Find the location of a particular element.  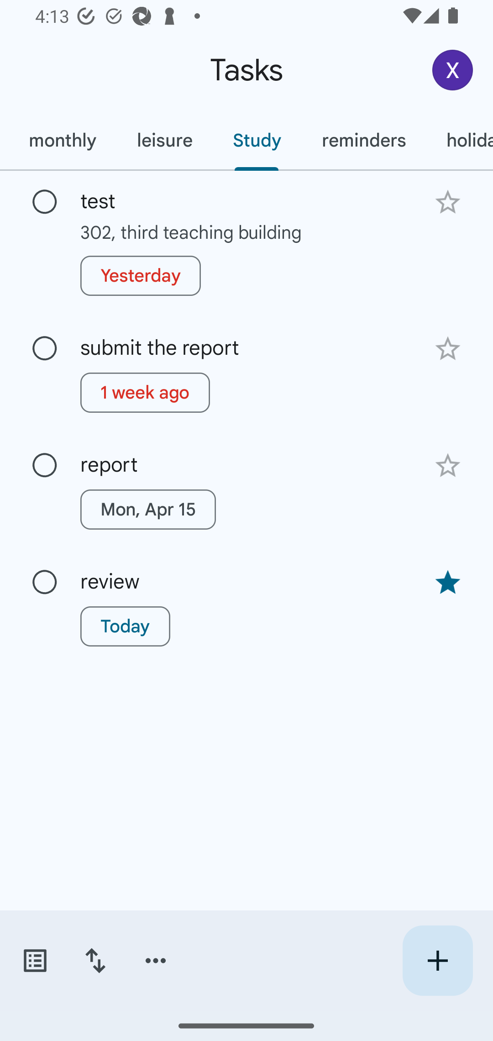

Mon, Apr 15 is located at coordinates (148, 510).